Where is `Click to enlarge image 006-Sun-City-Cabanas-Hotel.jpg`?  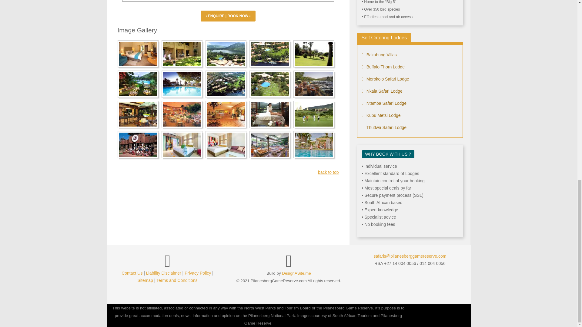 Click to enlarge image 006-Sun-City-Cabanas-Hotel.jpg is located at coordinates (138, 84).